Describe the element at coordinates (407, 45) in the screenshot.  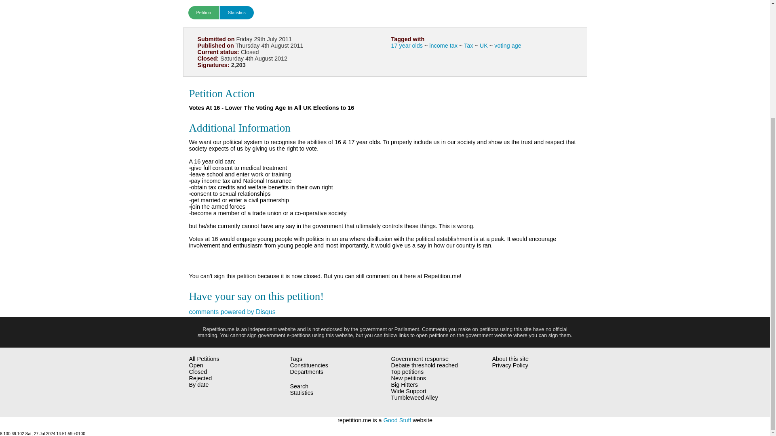
I see `17 year olds` at that location.